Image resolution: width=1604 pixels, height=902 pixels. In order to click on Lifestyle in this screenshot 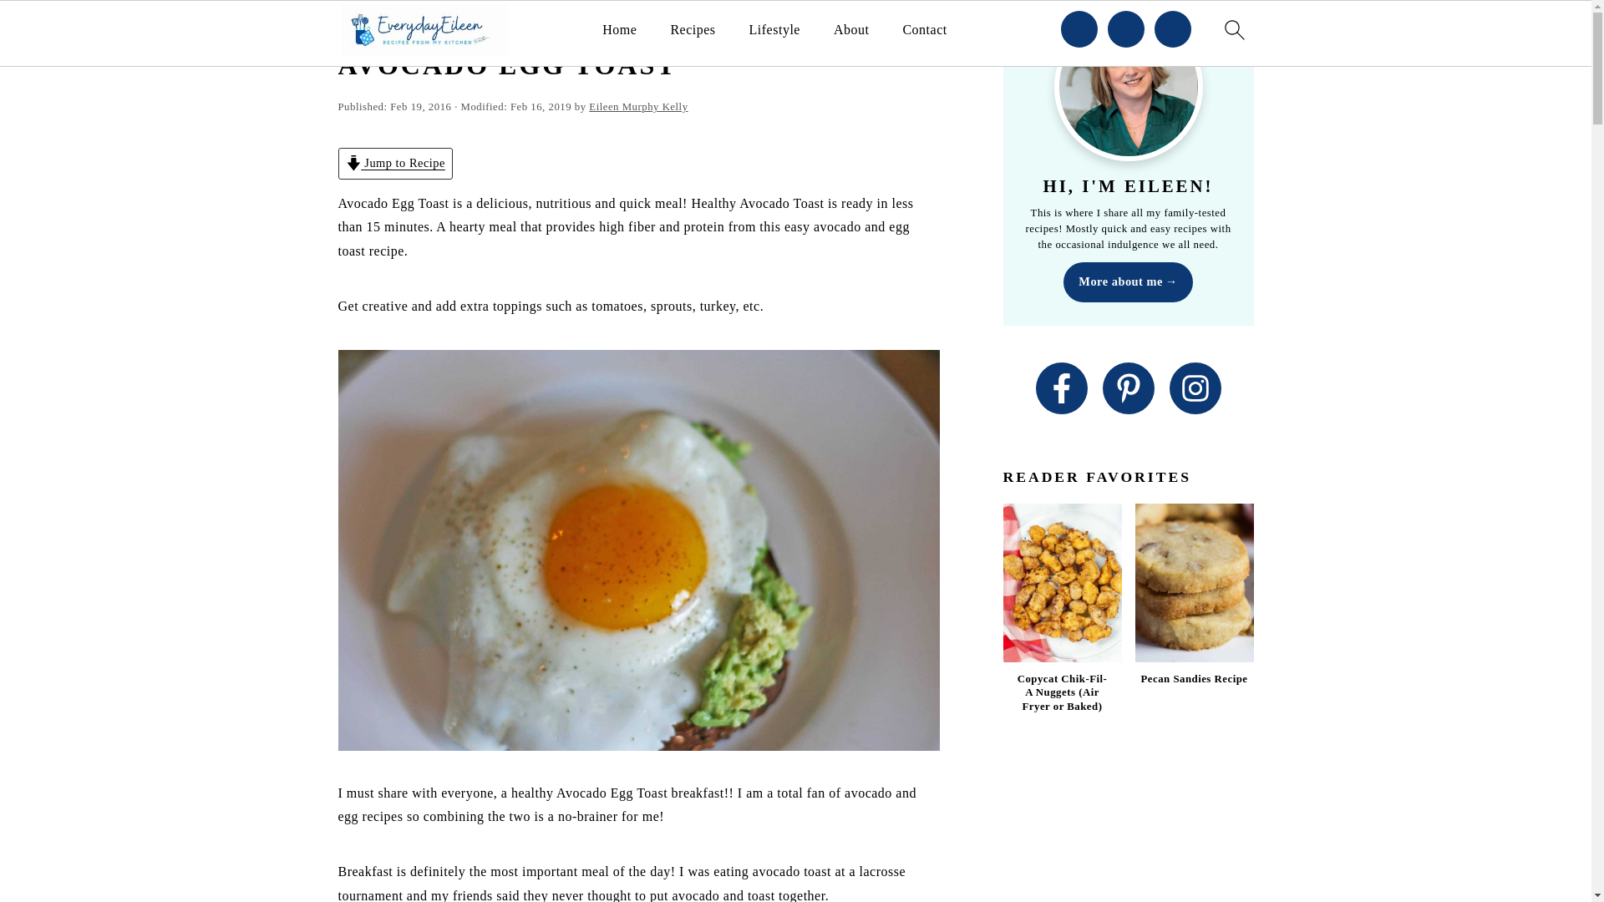, I will do `click(774, 29)`.